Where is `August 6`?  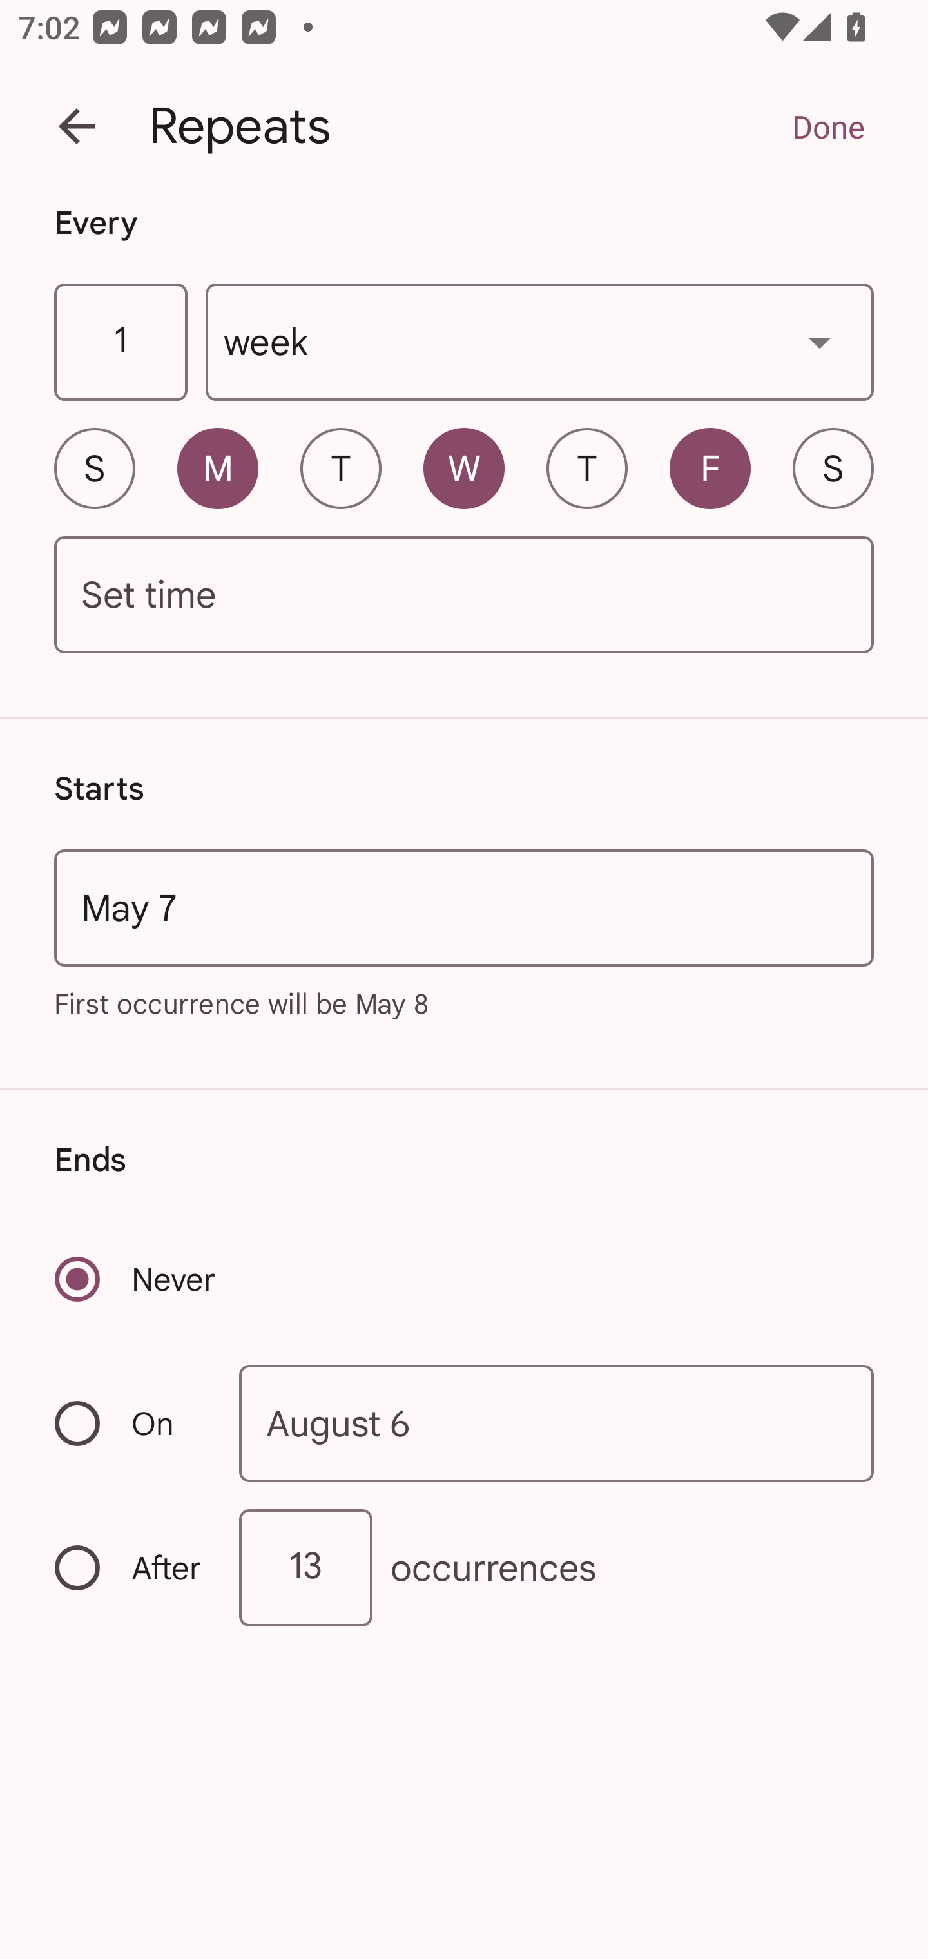 August 6 is located at coordinates (557, 1424).